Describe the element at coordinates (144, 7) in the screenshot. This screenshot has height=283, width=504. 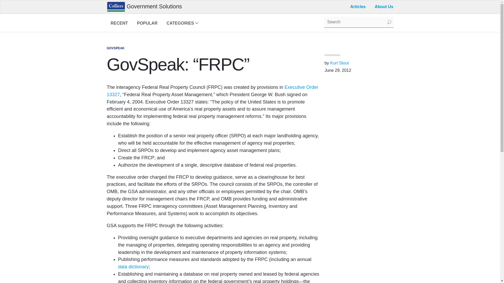
I see `Government Solutions` at that location.